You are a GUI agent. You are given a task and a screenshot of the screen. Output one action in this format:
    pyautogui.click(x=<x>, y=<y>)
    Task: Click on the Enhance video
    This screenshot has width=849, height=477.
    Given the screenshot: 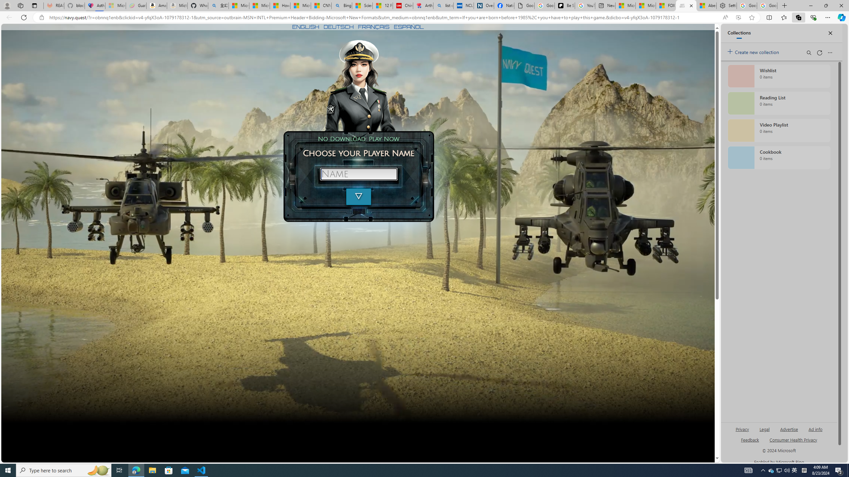 What is the action you would take?
    pyautogui.click(x=738, y=18)
    